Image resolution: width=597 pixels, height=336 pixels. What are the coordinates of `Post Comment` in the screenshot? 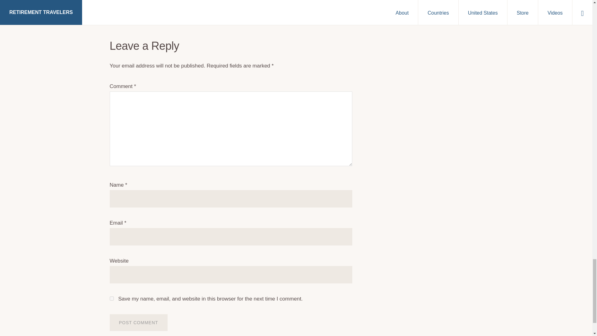 It's located at (138, 322).